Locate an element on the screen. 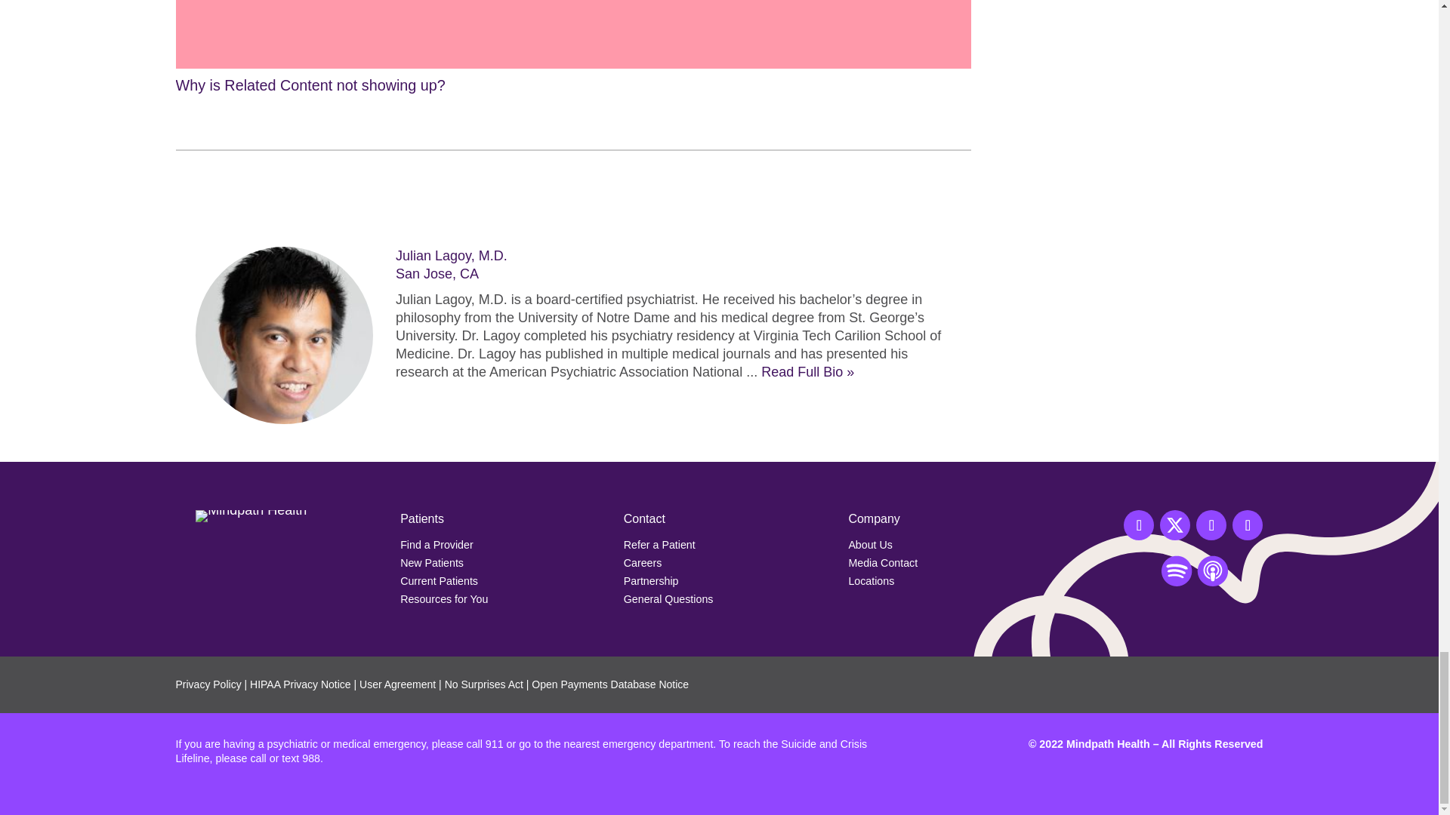  Find A Provider is located at coordinates (437, 545).